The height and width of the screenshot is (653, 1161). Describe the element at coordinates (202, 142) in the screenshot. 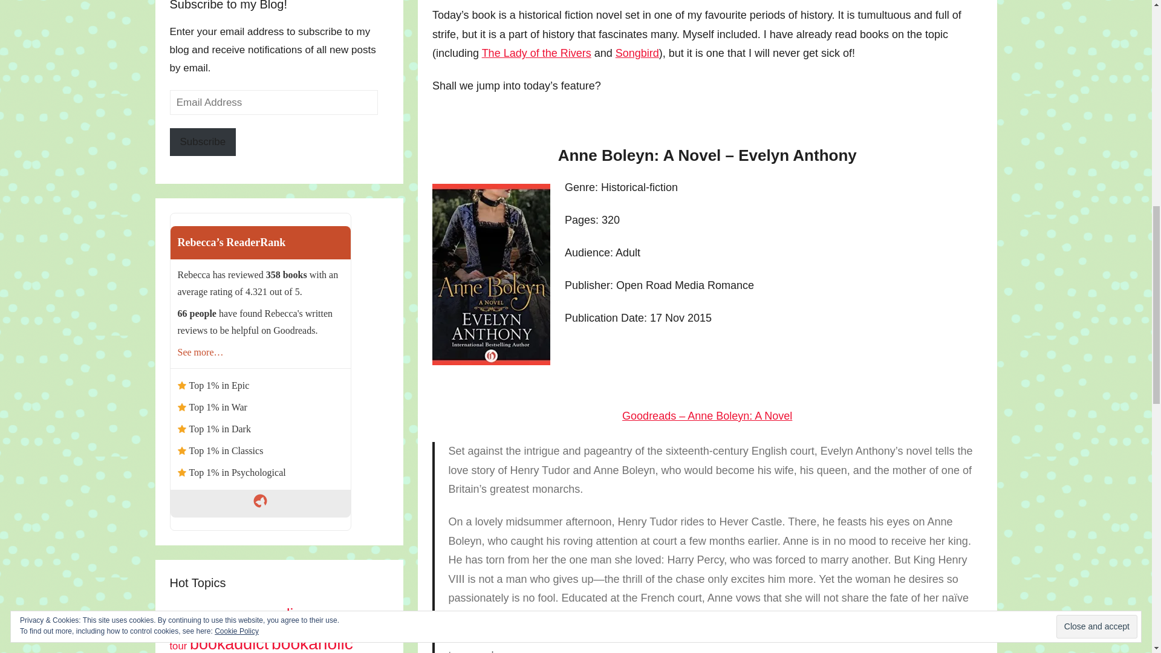

I see `Subscribe` at that location.